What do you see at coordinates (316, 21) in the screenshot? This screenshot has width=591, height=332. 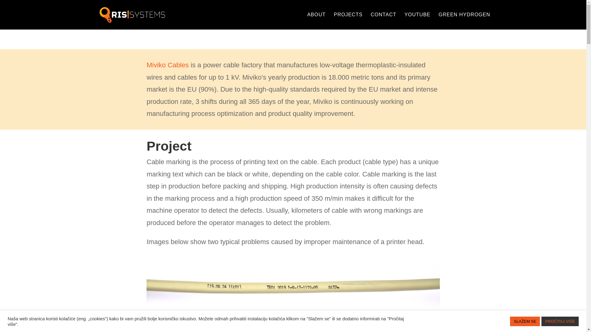 I see `ABOUT` at bounding box center [316, 21].